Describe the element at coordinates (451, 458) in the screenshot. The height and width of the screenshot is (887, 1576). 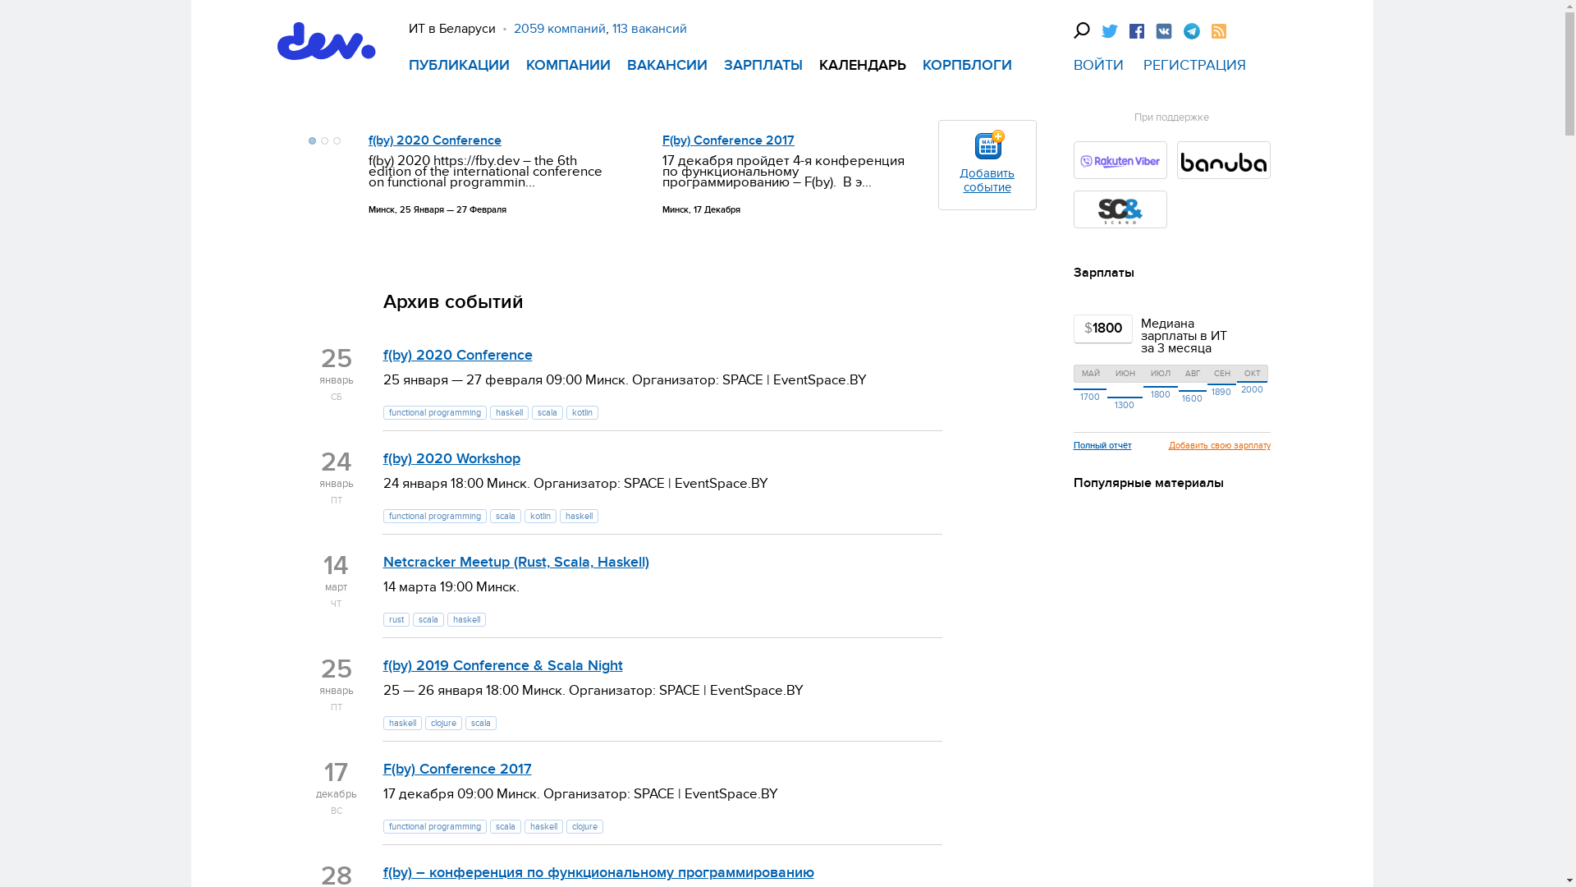
I see `f(by) 2020 Workshop` at that location.